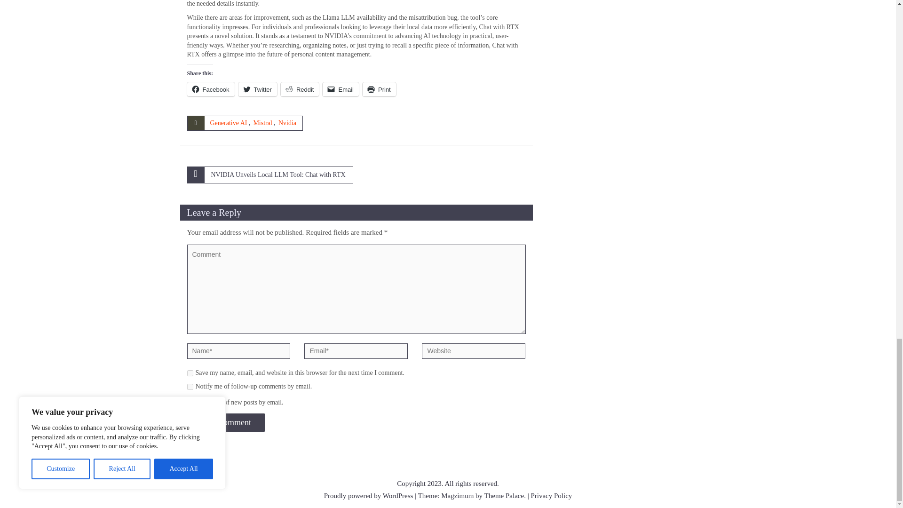 The width and height of the screenshot is (903, 508). Describe the element at coordinates (258, 89) in the screenshot. I see `Twitter` at that location.